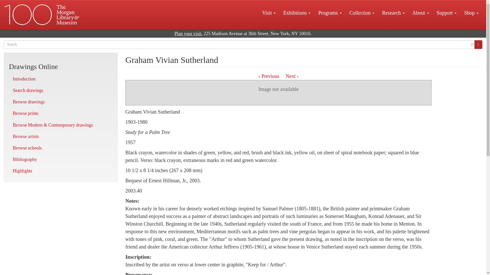 The width and height of the screenshot is (490, 275). Describe the element at coordinates (330, 12) in the screenshot. I see `Programs` at that location.